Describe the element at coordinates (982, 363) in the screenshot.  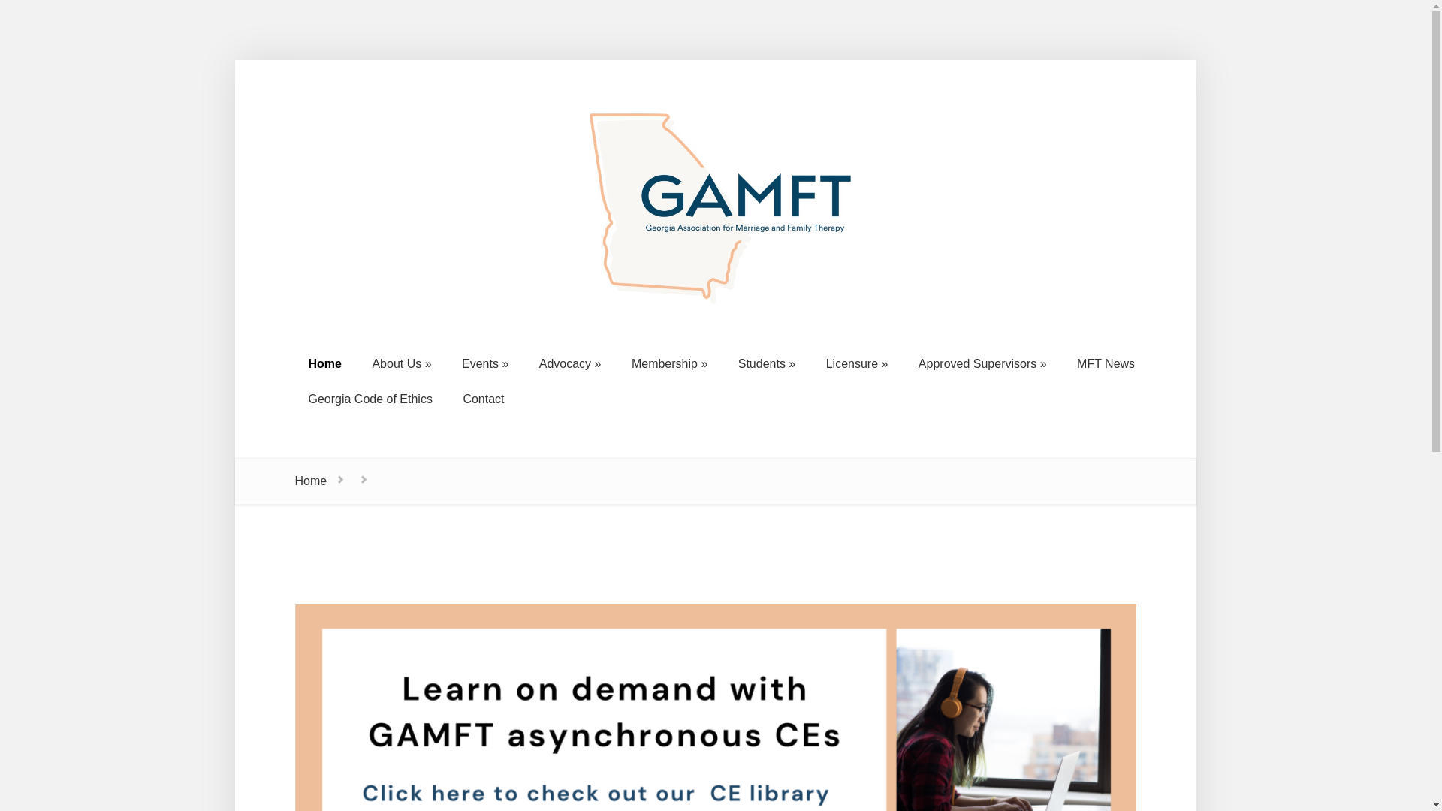
I see `Approved Supervisors` at that location.